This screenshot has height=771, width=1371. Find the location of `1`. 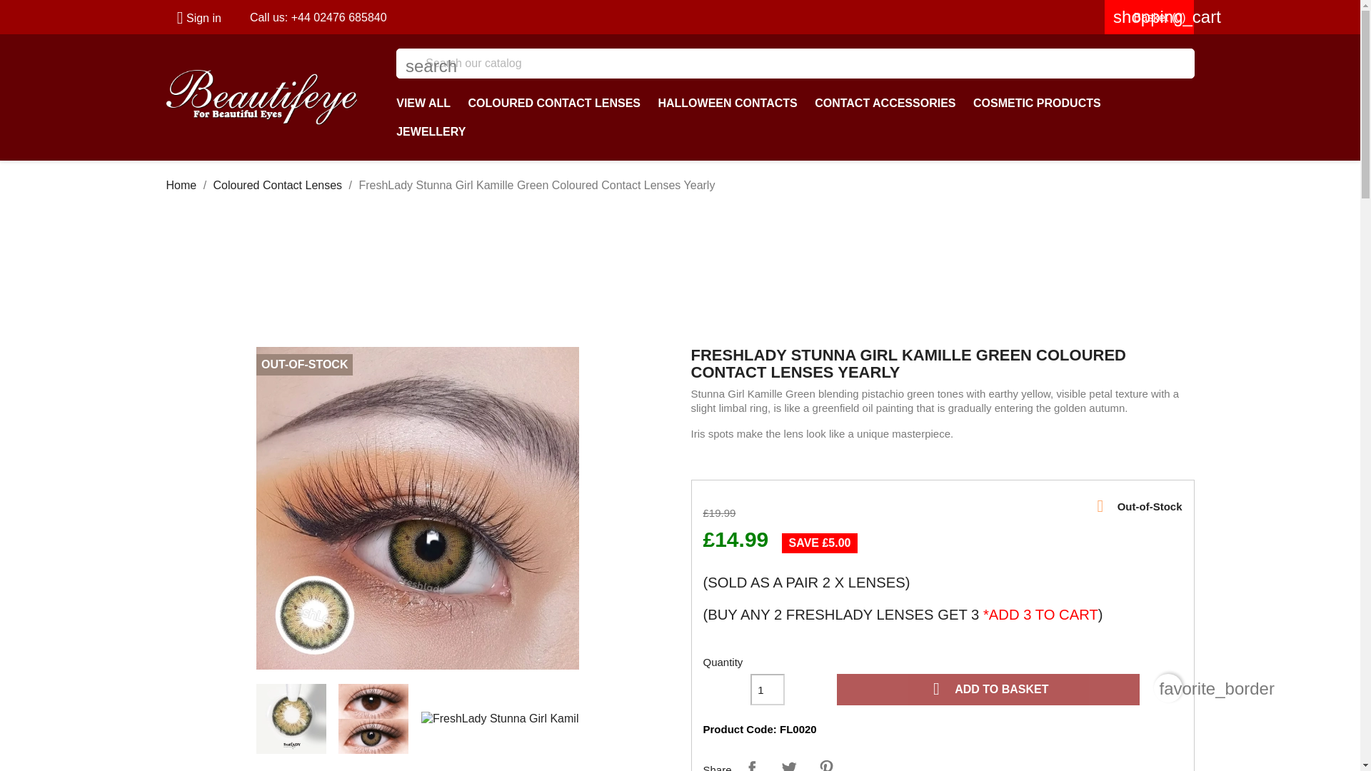

1 is located at coordinates (767, 690).